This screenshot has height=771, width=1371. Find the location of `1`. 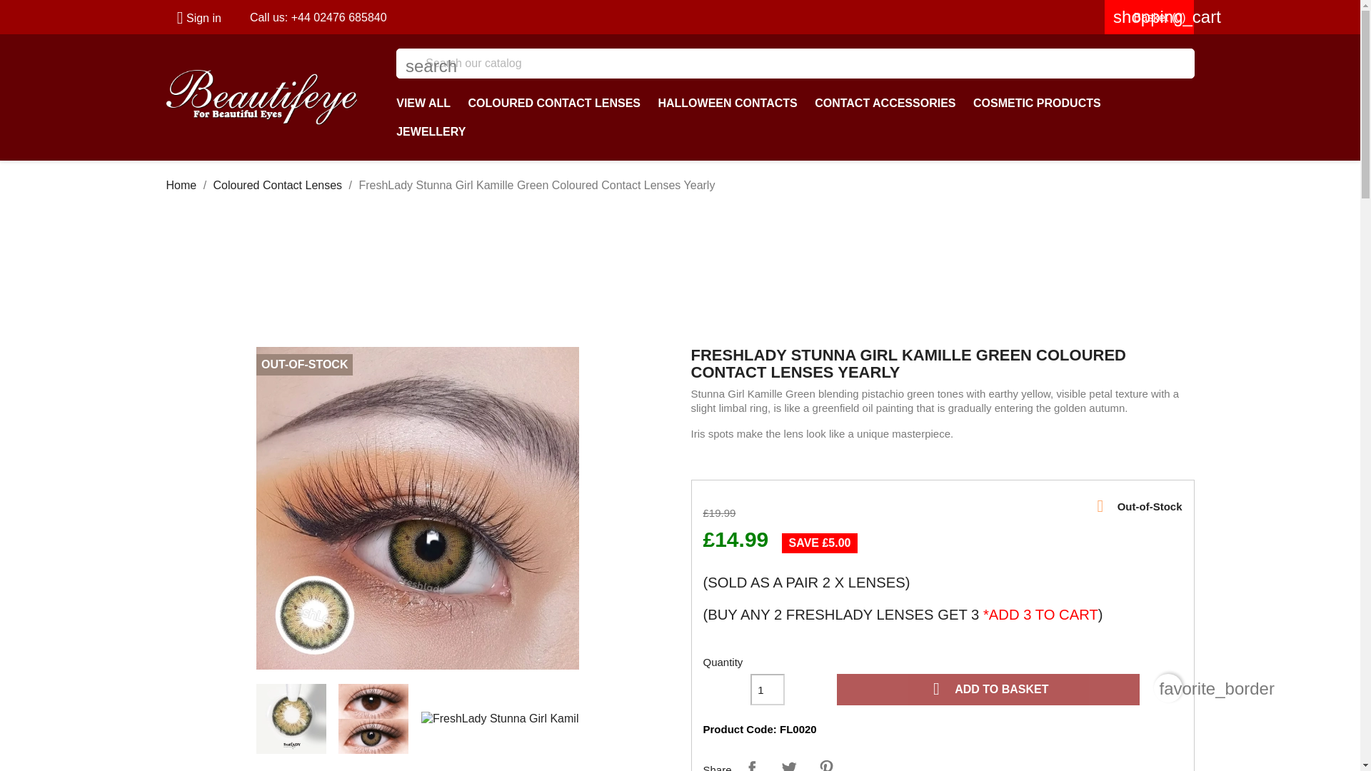

1 is located at coordinates (767, 690).